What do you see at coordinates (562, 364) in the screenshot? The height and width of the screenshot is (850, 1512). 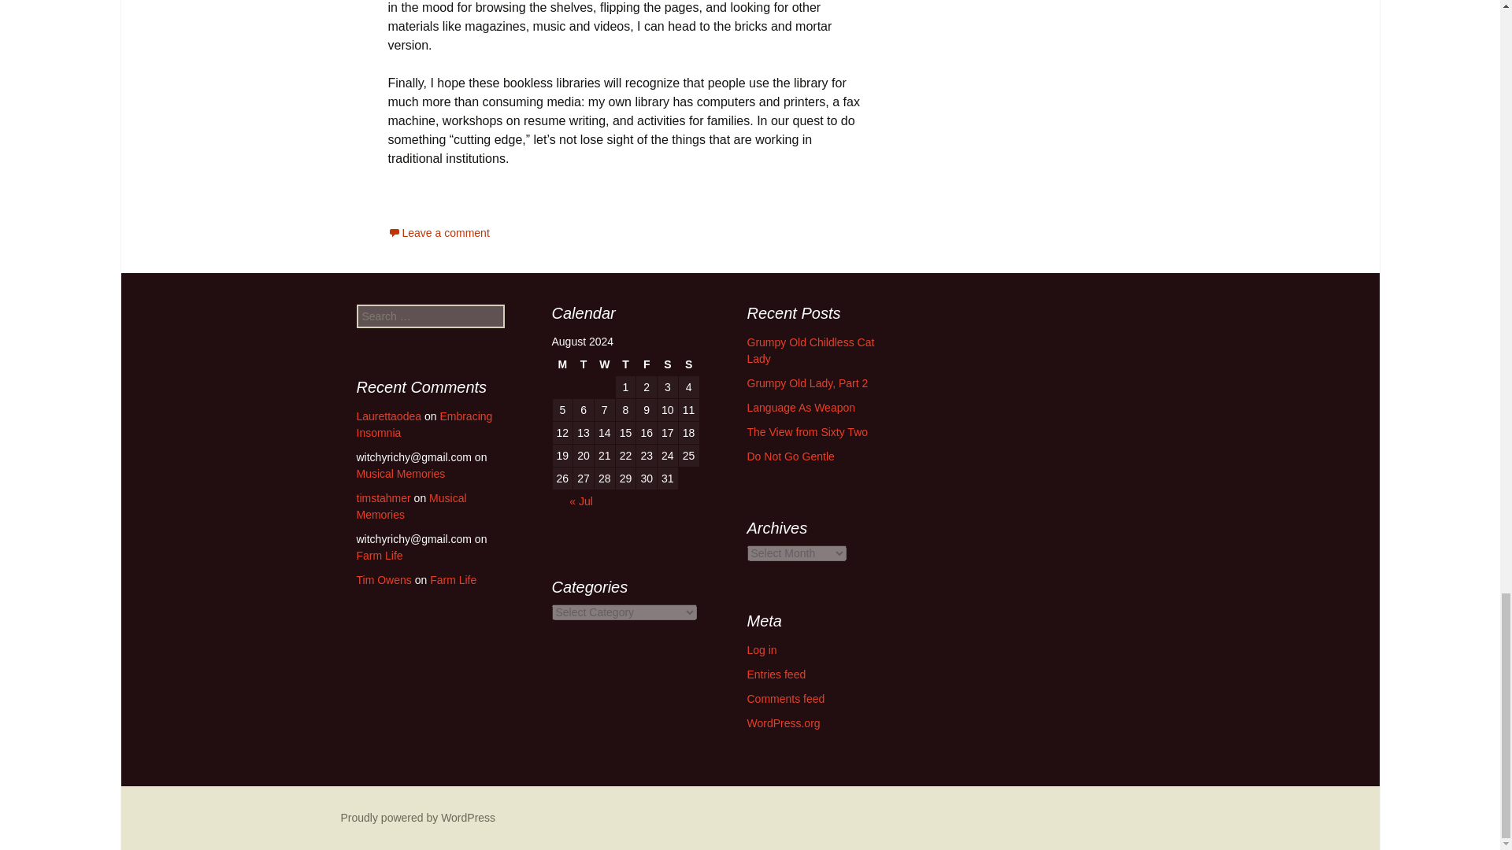 I see `Monday` at bounding box center [562, 364].